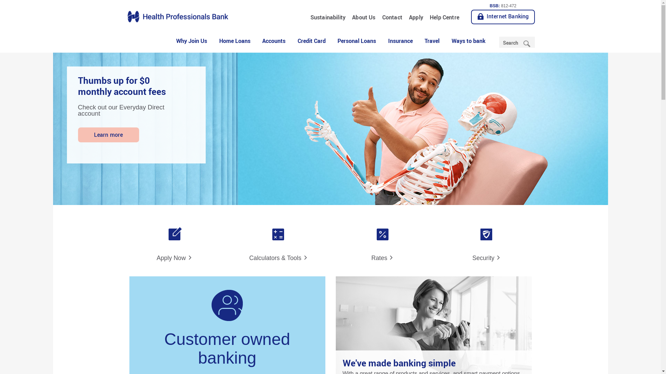 The image size is (666, 374). What do you see at coordinates (108, 135) in the screenshot?
I see `Learn more` at bounding box center [108, 135].